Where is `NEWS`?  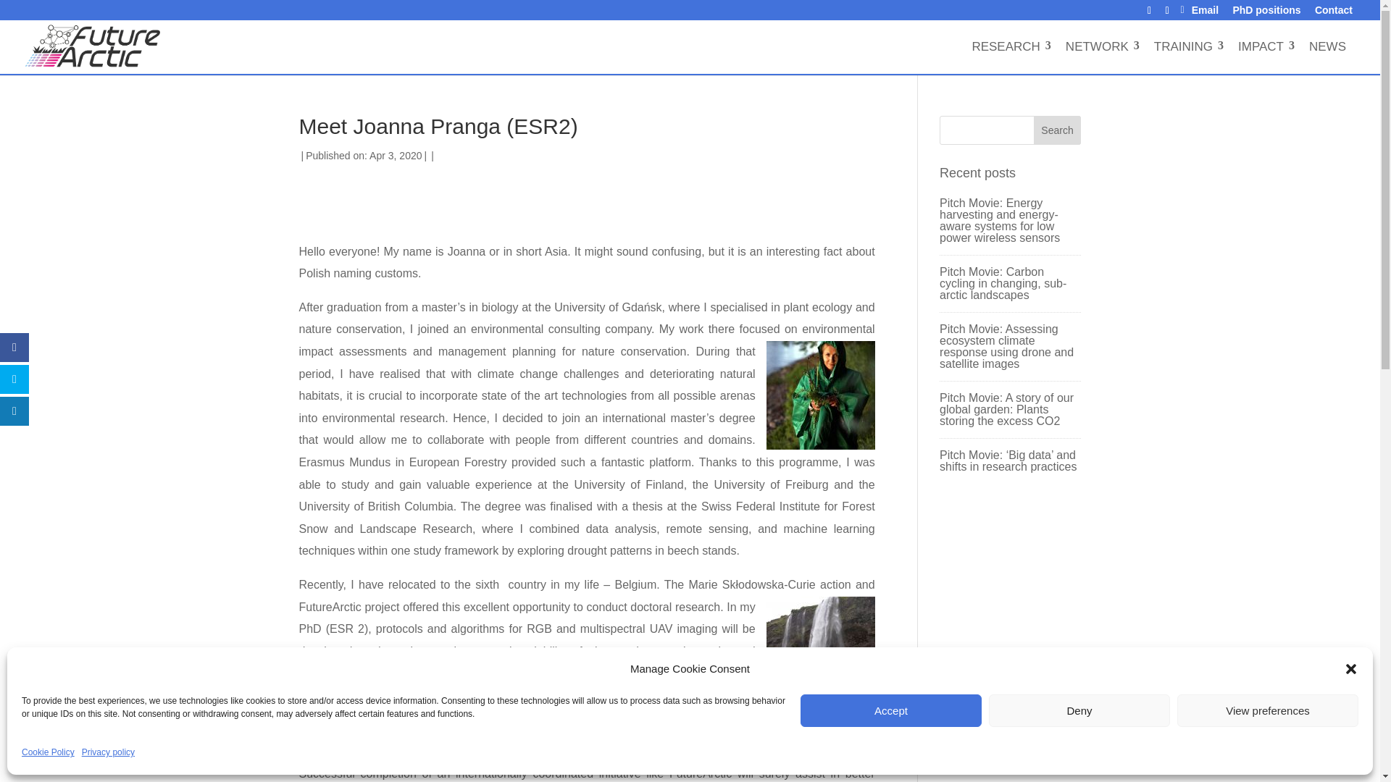 NEWS is located at coordinates (1327, 46).